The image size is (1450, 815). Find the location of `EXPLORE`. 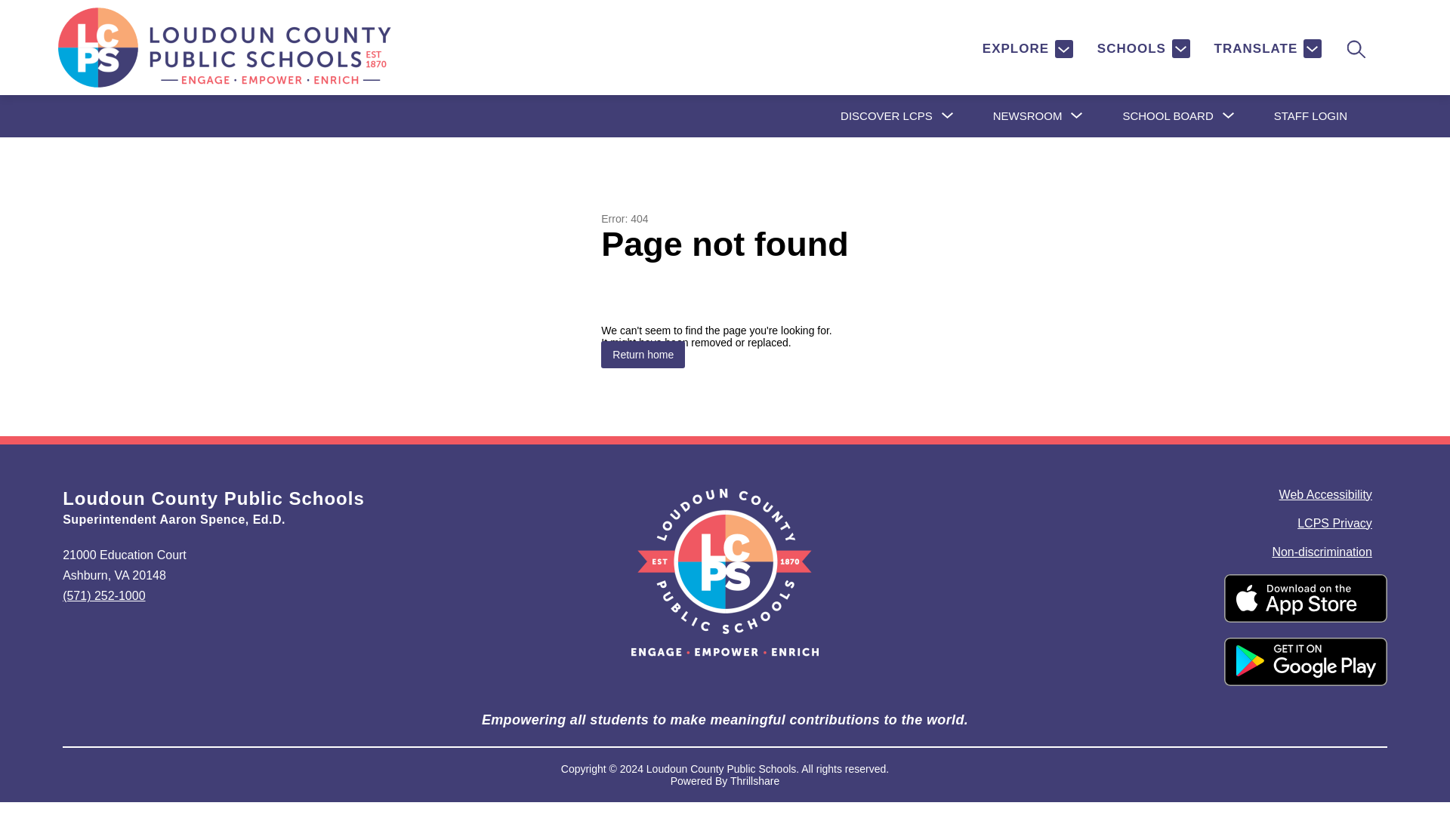

EXPLORE is located at coordinates (1027, 48).